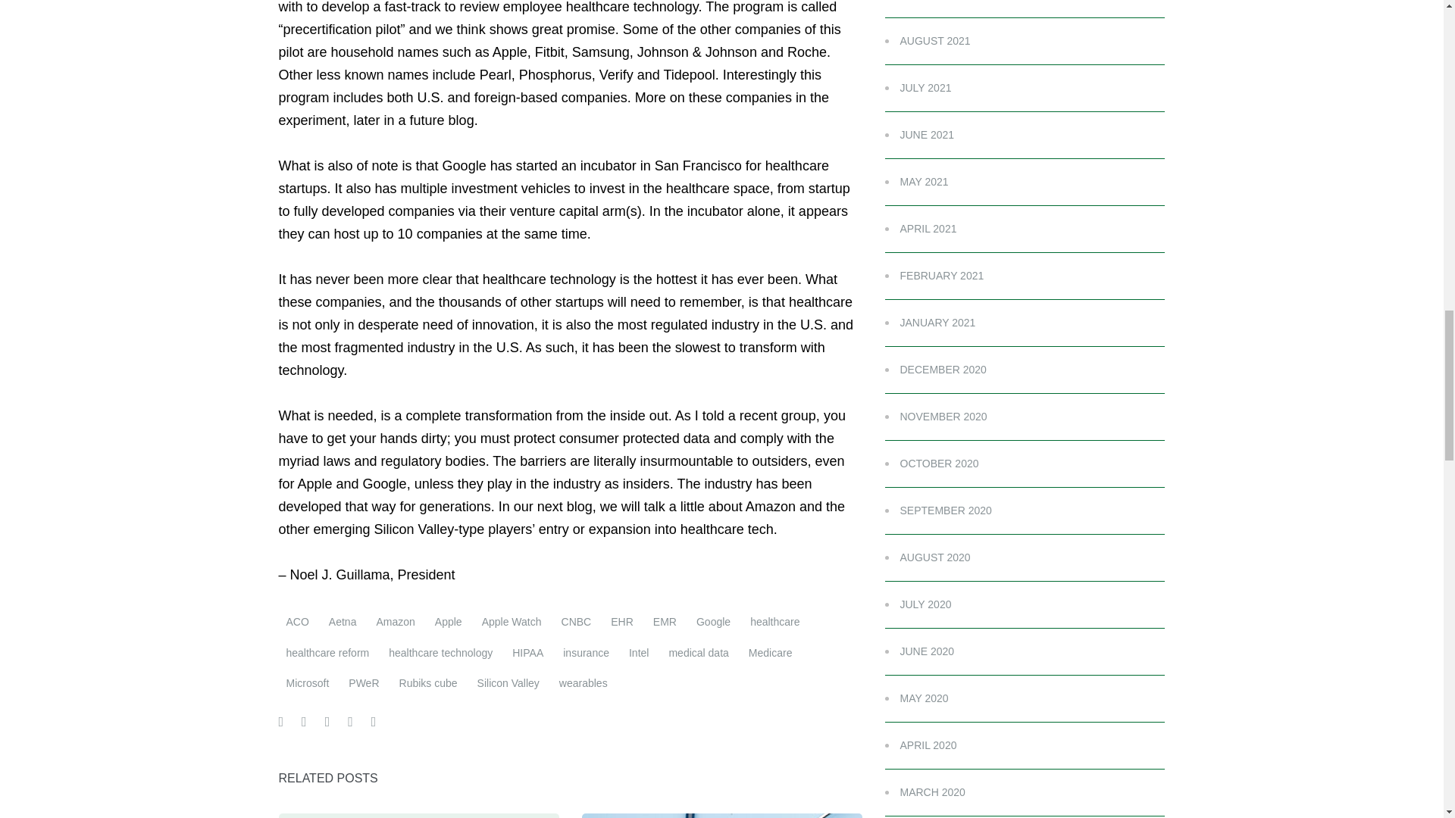 The width and height of the screenshot is (1455, 818). I want to click on Medicare, so click(770, 653).